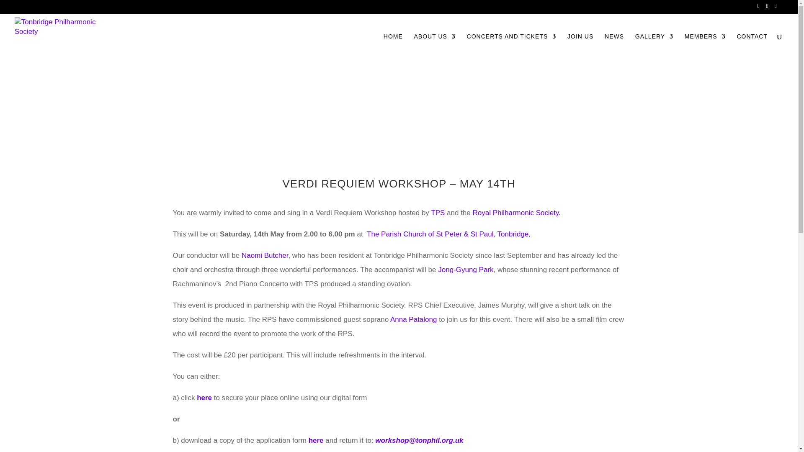  What do you see at coordinates (580, 46) in the screenshot?
I see `JOIN US` at bounding box center [580, 46].